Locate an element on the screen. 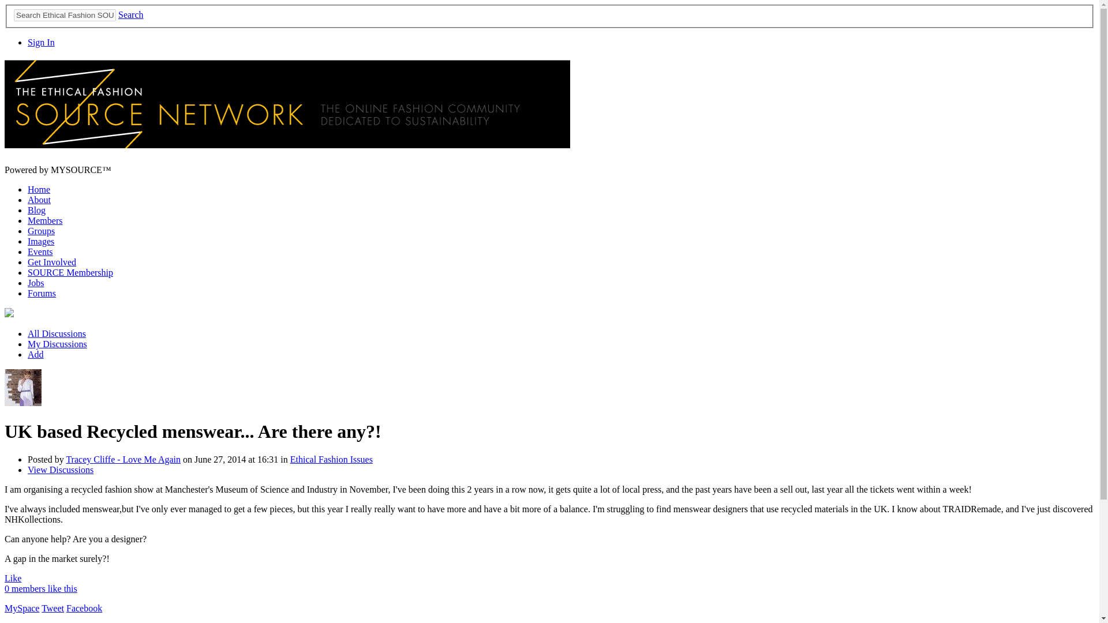 The height and width of the screenshot is (623, 1108). 0 members like this is located at coordinates (40, 588).